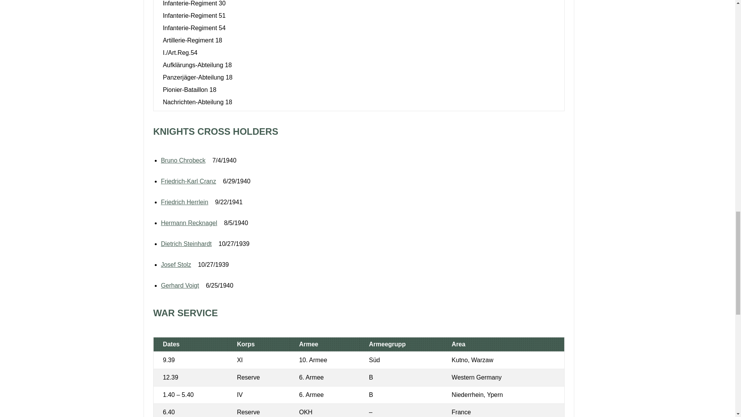  What do you see at coordinates (186, 244) in the screenshot?
I see `Dietrich Steinhardt` at bounding box center [186, 244].